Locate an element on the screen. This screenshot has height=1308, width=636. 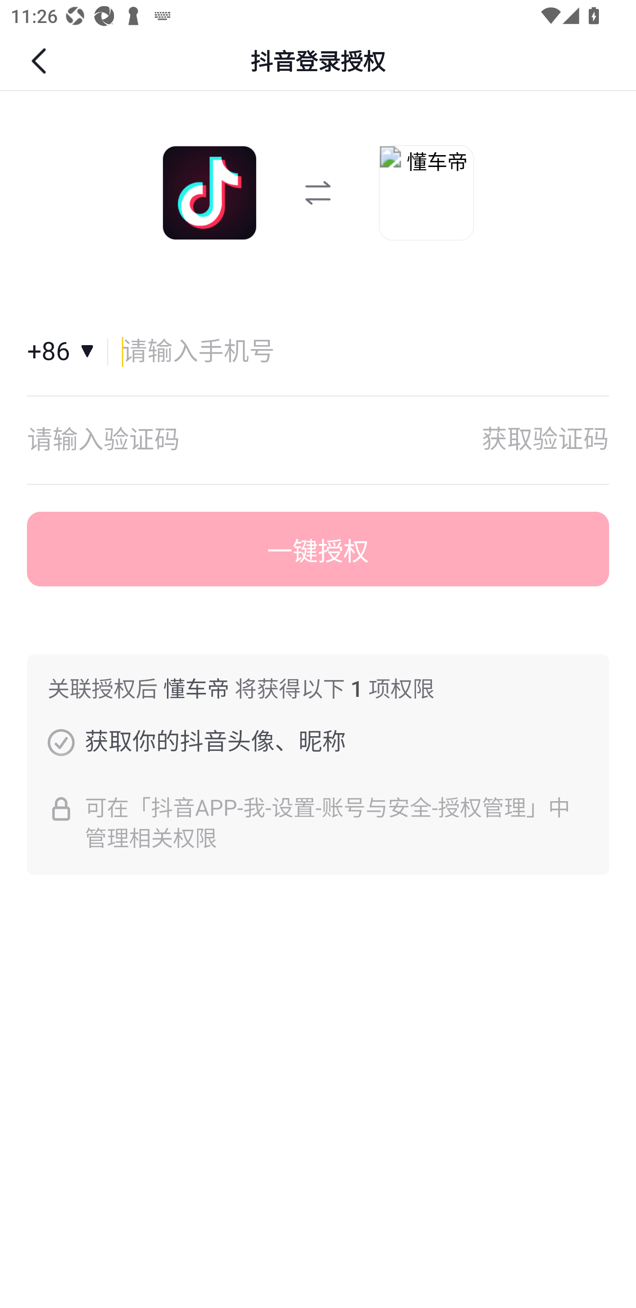
一键授权 is located at coordinates (318, 549).